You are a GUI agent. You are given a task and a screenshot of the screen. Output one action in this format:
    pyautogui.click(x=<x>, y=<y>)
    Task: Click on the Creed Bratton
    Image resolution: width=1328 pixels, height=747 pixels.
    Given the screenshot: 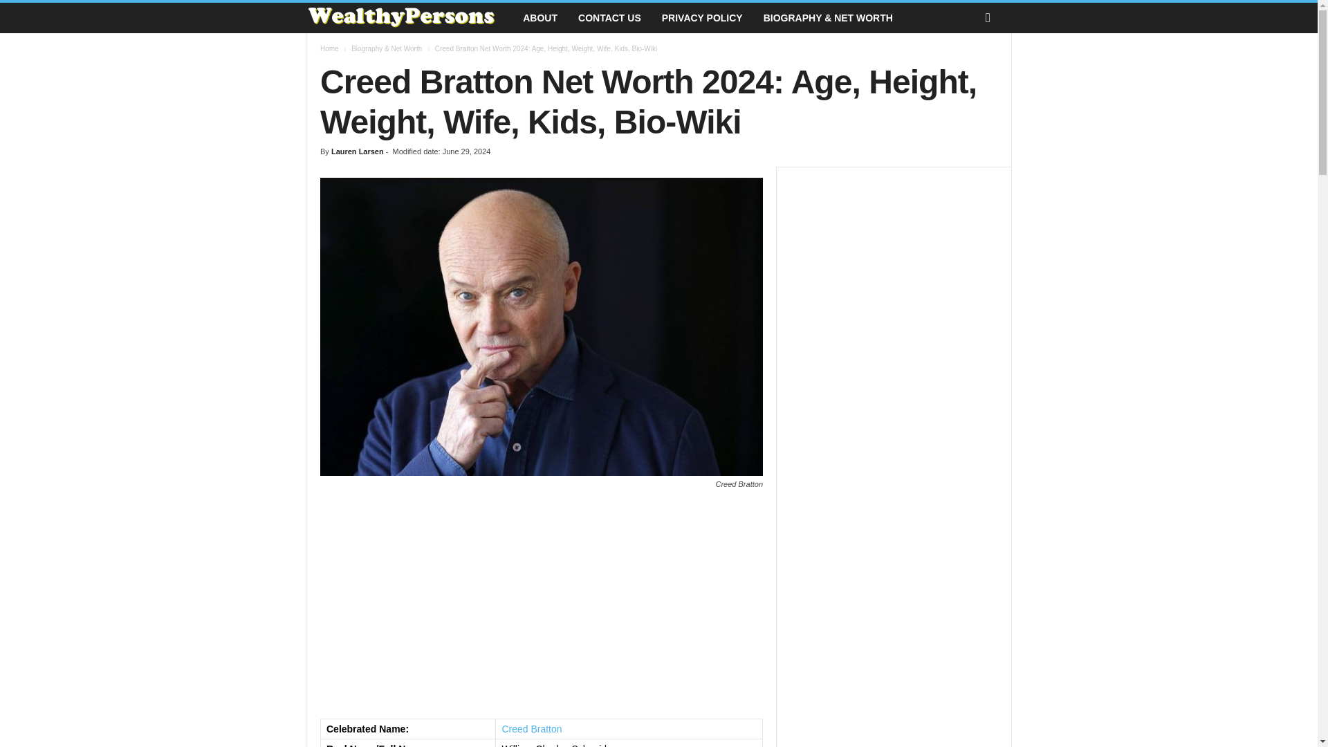 What is the action you would take?
    pyautogui.click(x=531, y=729)
    